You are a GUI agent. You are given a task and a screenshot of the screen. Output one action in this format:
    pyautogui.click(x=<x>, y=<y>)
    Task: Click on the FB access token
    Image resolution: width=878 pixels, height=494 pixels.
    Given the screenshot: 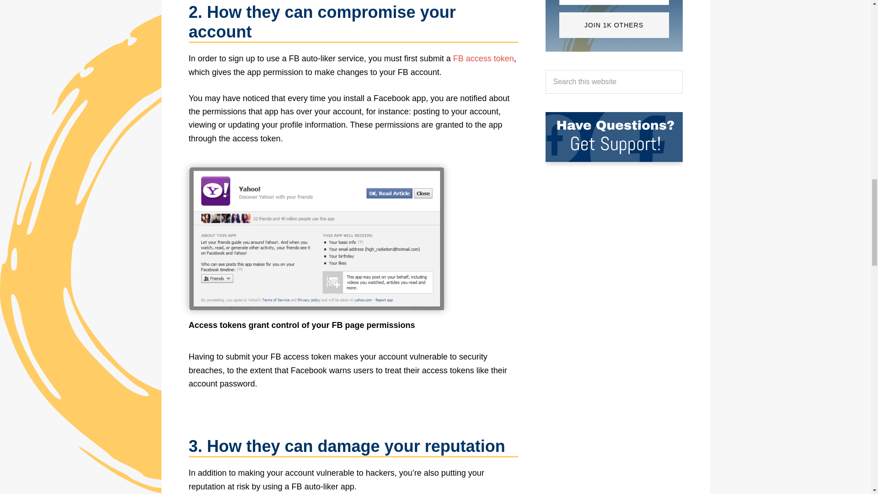 What is the action you would take?
    pyautogui.click(x=483, y=59)
    